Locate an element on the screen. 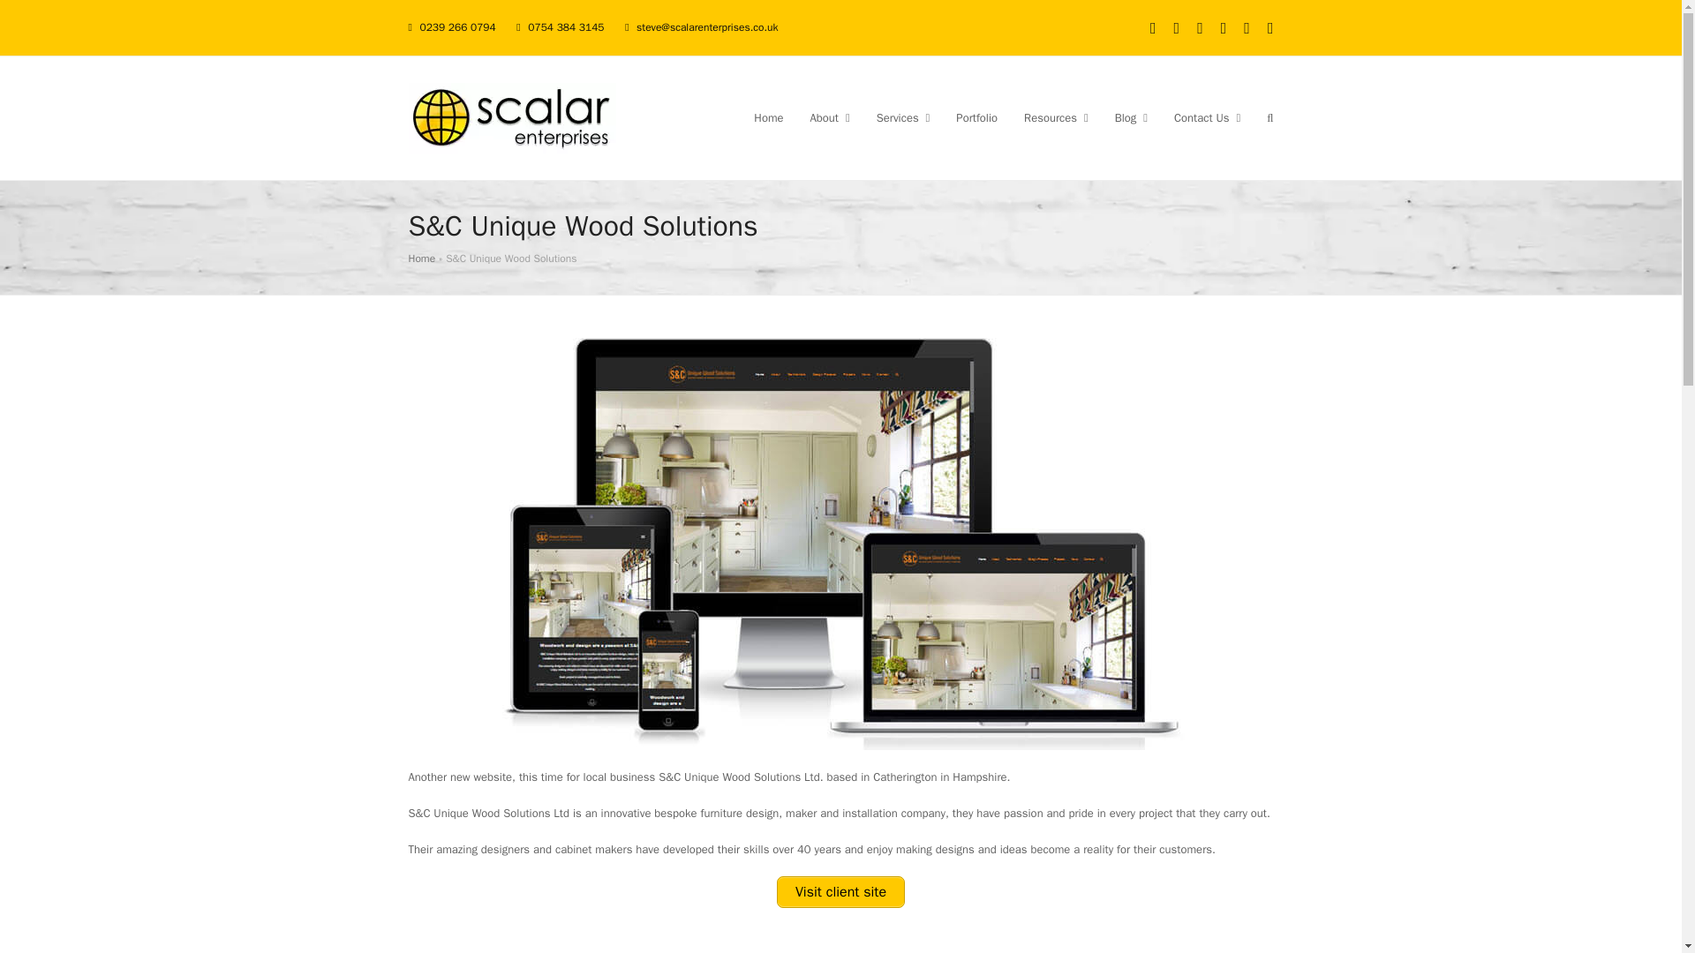 The width and height of the screenshot is (1695, 953). Services is located at coordinates (903, 118).